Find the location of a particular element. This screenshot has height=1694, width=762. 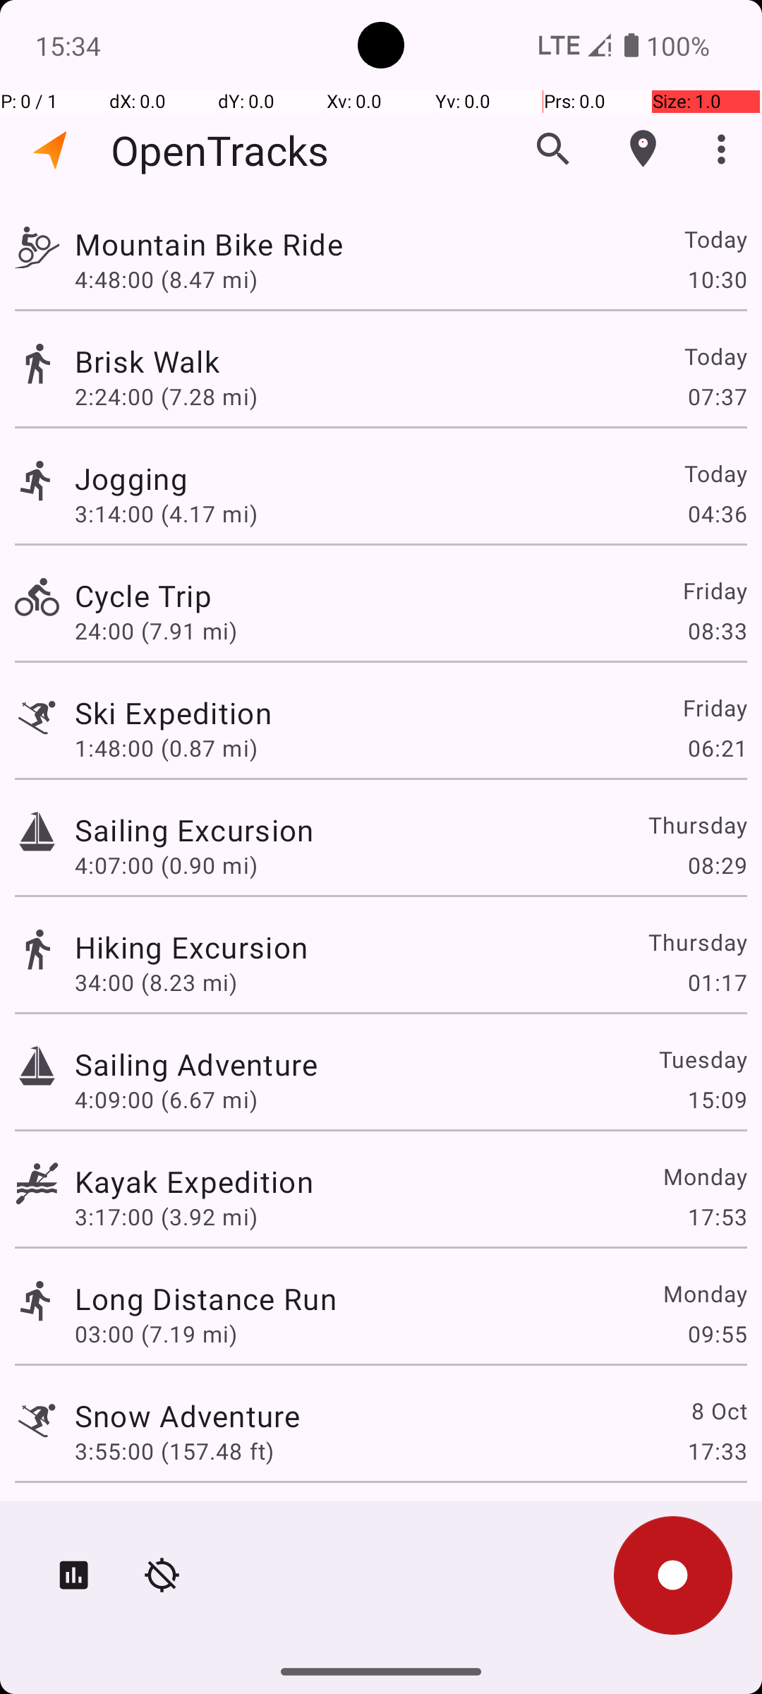

Ski Expedition is located at coordinates (174, 713).